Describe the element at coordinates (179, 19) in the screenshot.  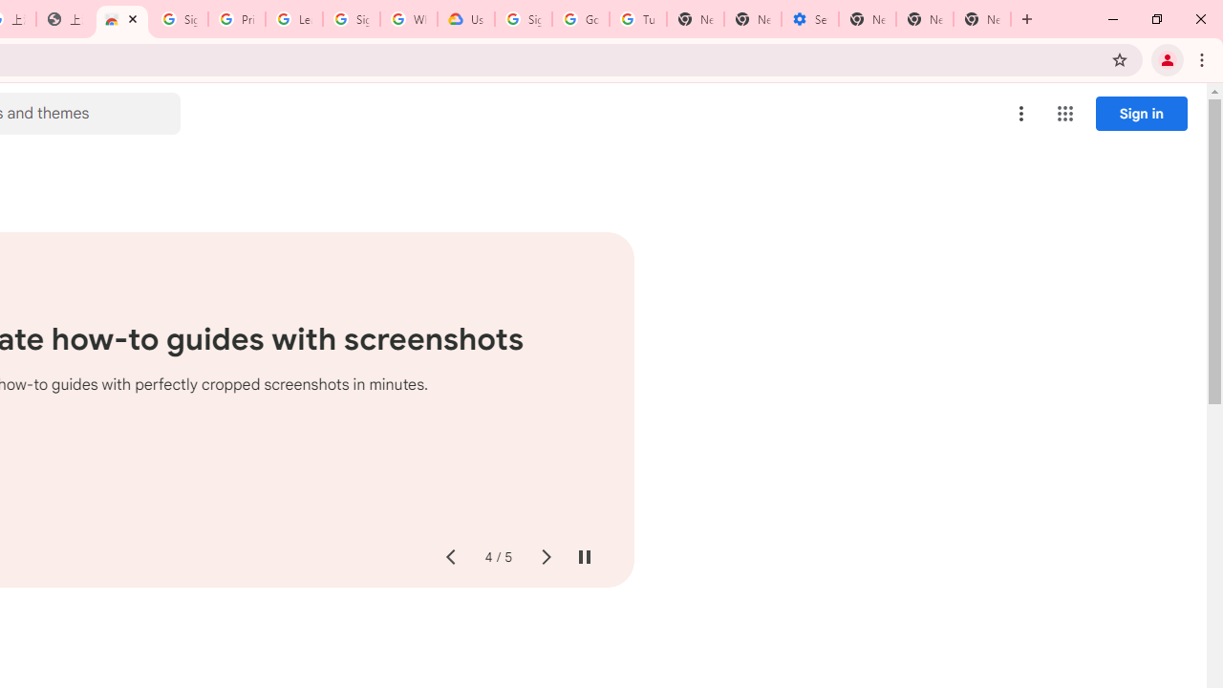
I see `Sign in - Google Accounts` at that location.